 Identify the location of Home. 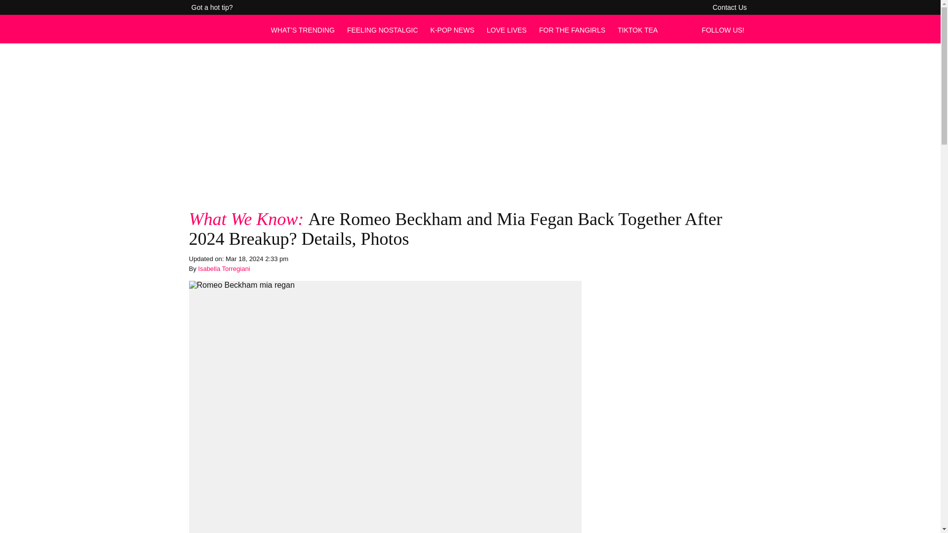
(224, 35).